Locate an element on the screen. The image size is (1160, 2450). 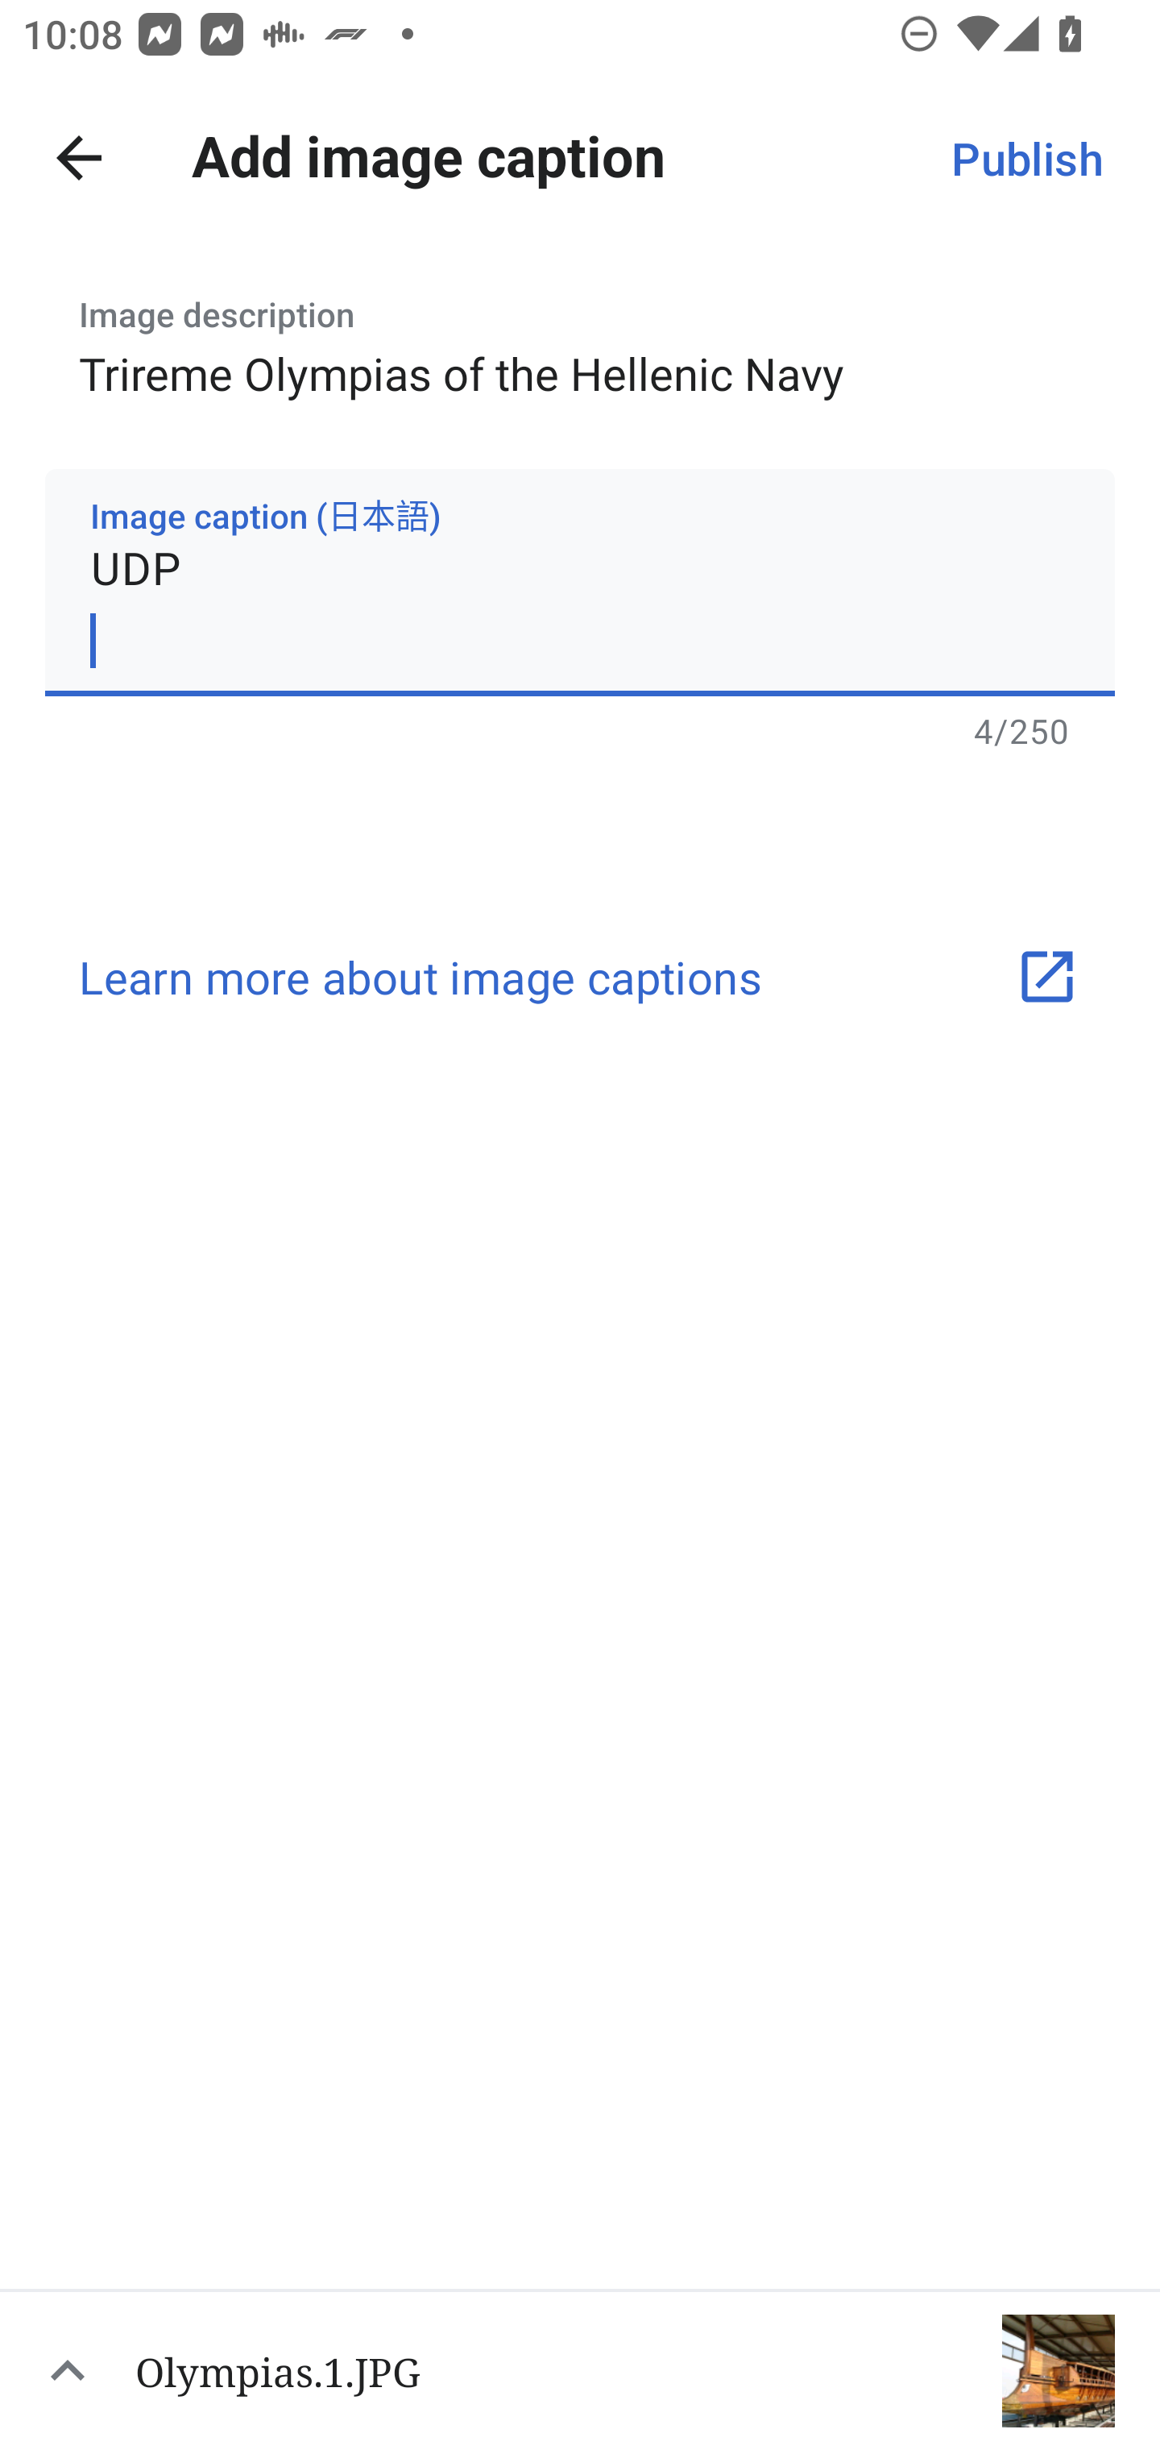
Olympias.1.JPG is located at coordinates (580, 2369).